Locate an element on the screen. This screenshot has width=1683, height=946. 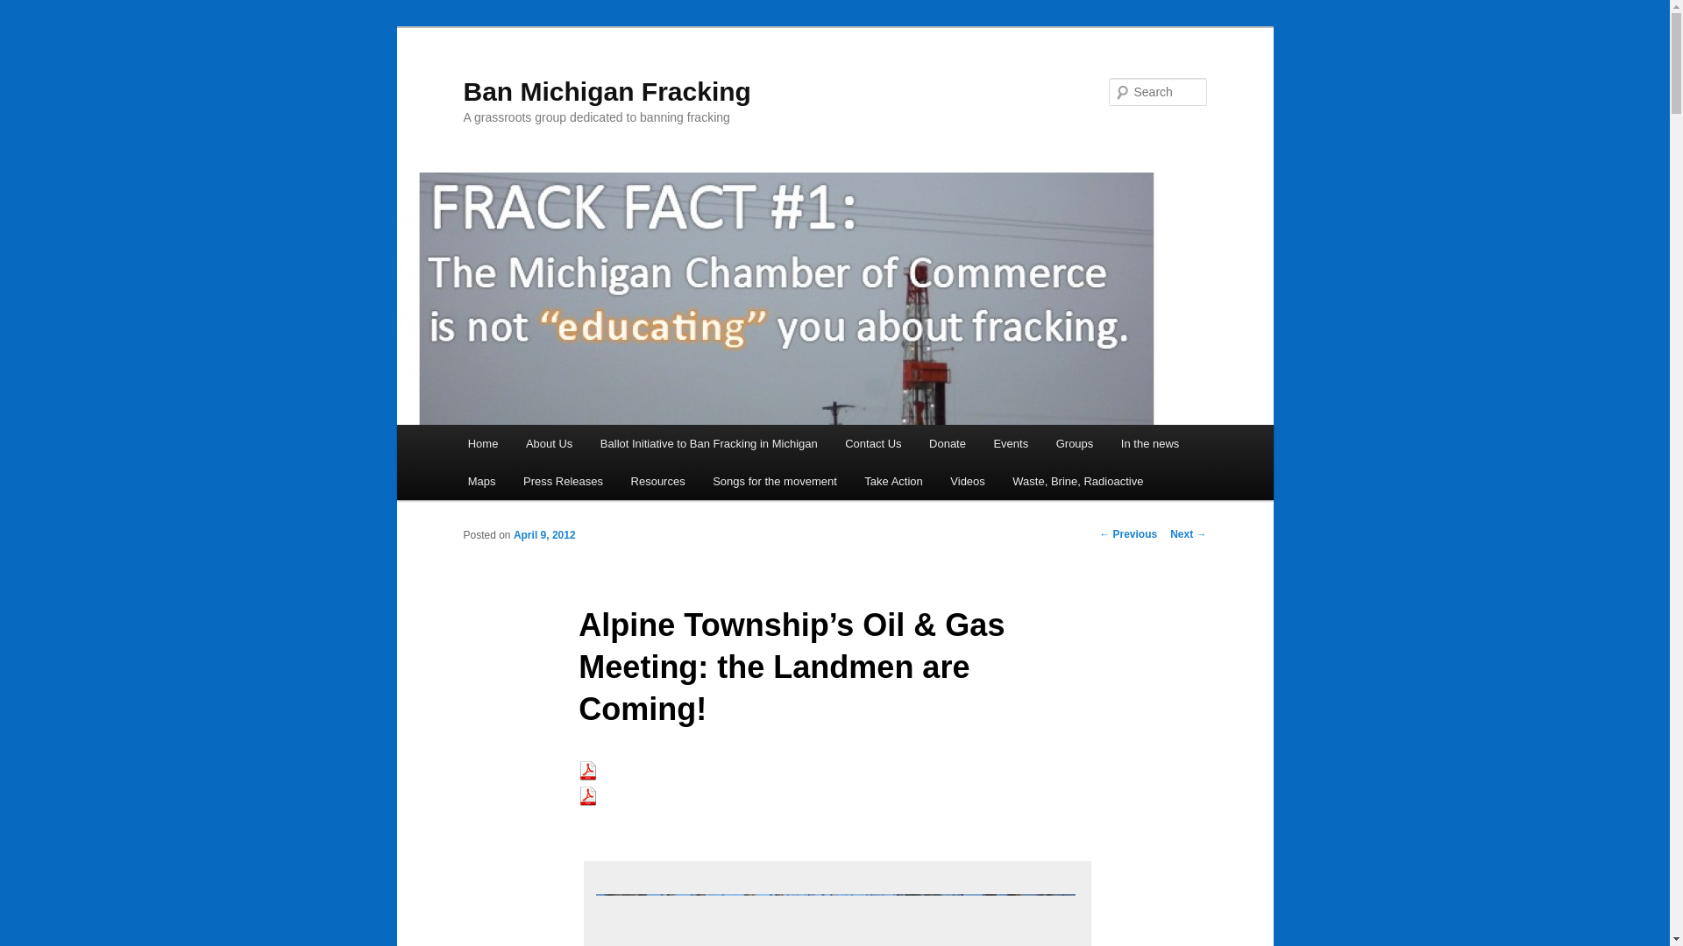
Contact Us is located at coordinates (873, 443).